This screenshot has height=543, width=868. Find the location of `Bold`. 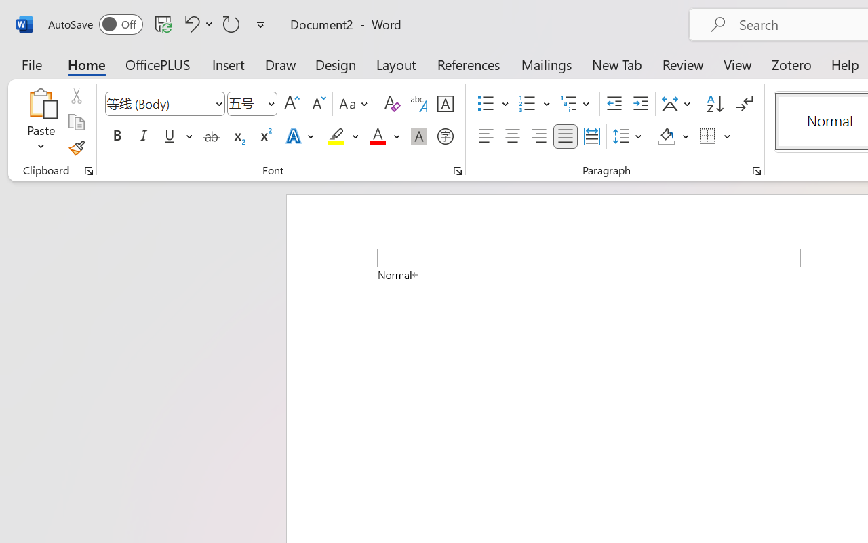

Bold is located at coordinates (117, 136).